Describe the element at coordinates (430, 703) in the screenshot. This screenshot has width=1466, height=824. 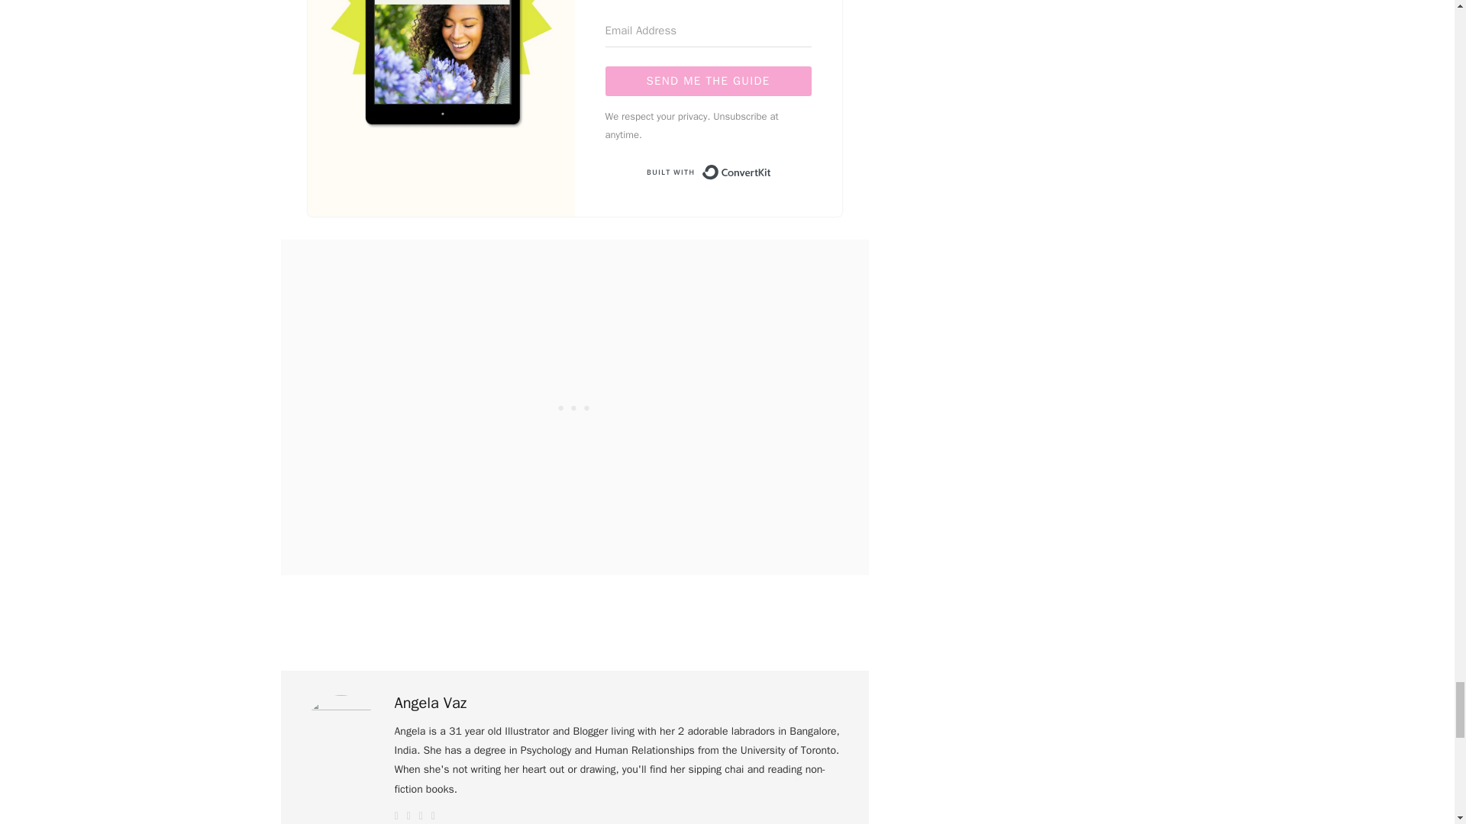
I see `Angela Vaz` at that location.